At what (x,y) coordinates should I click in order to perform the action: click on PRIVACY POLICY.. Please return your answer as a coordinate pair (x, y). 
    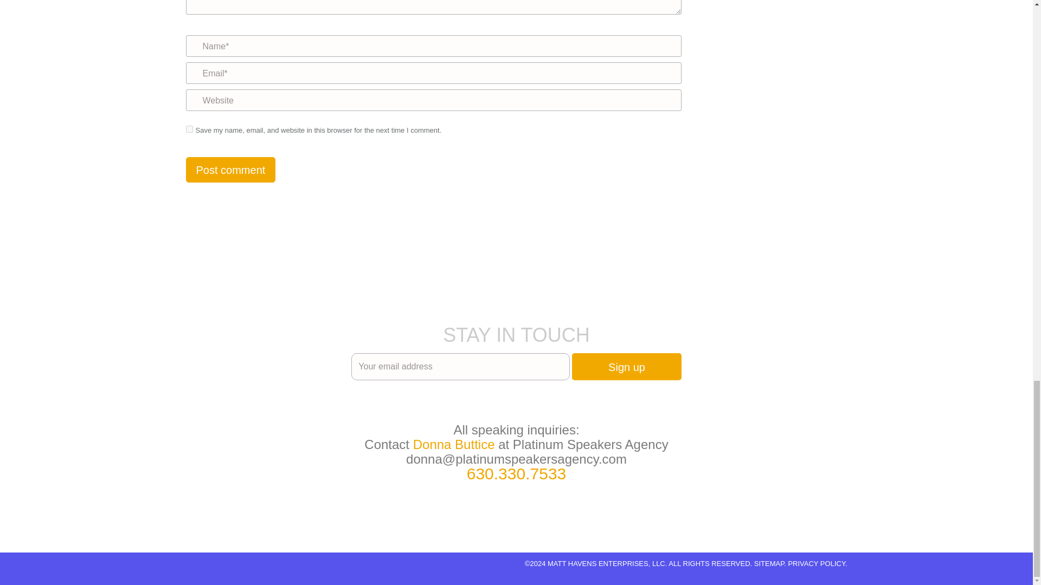
    Looking at the image, I should click on (818, 563).